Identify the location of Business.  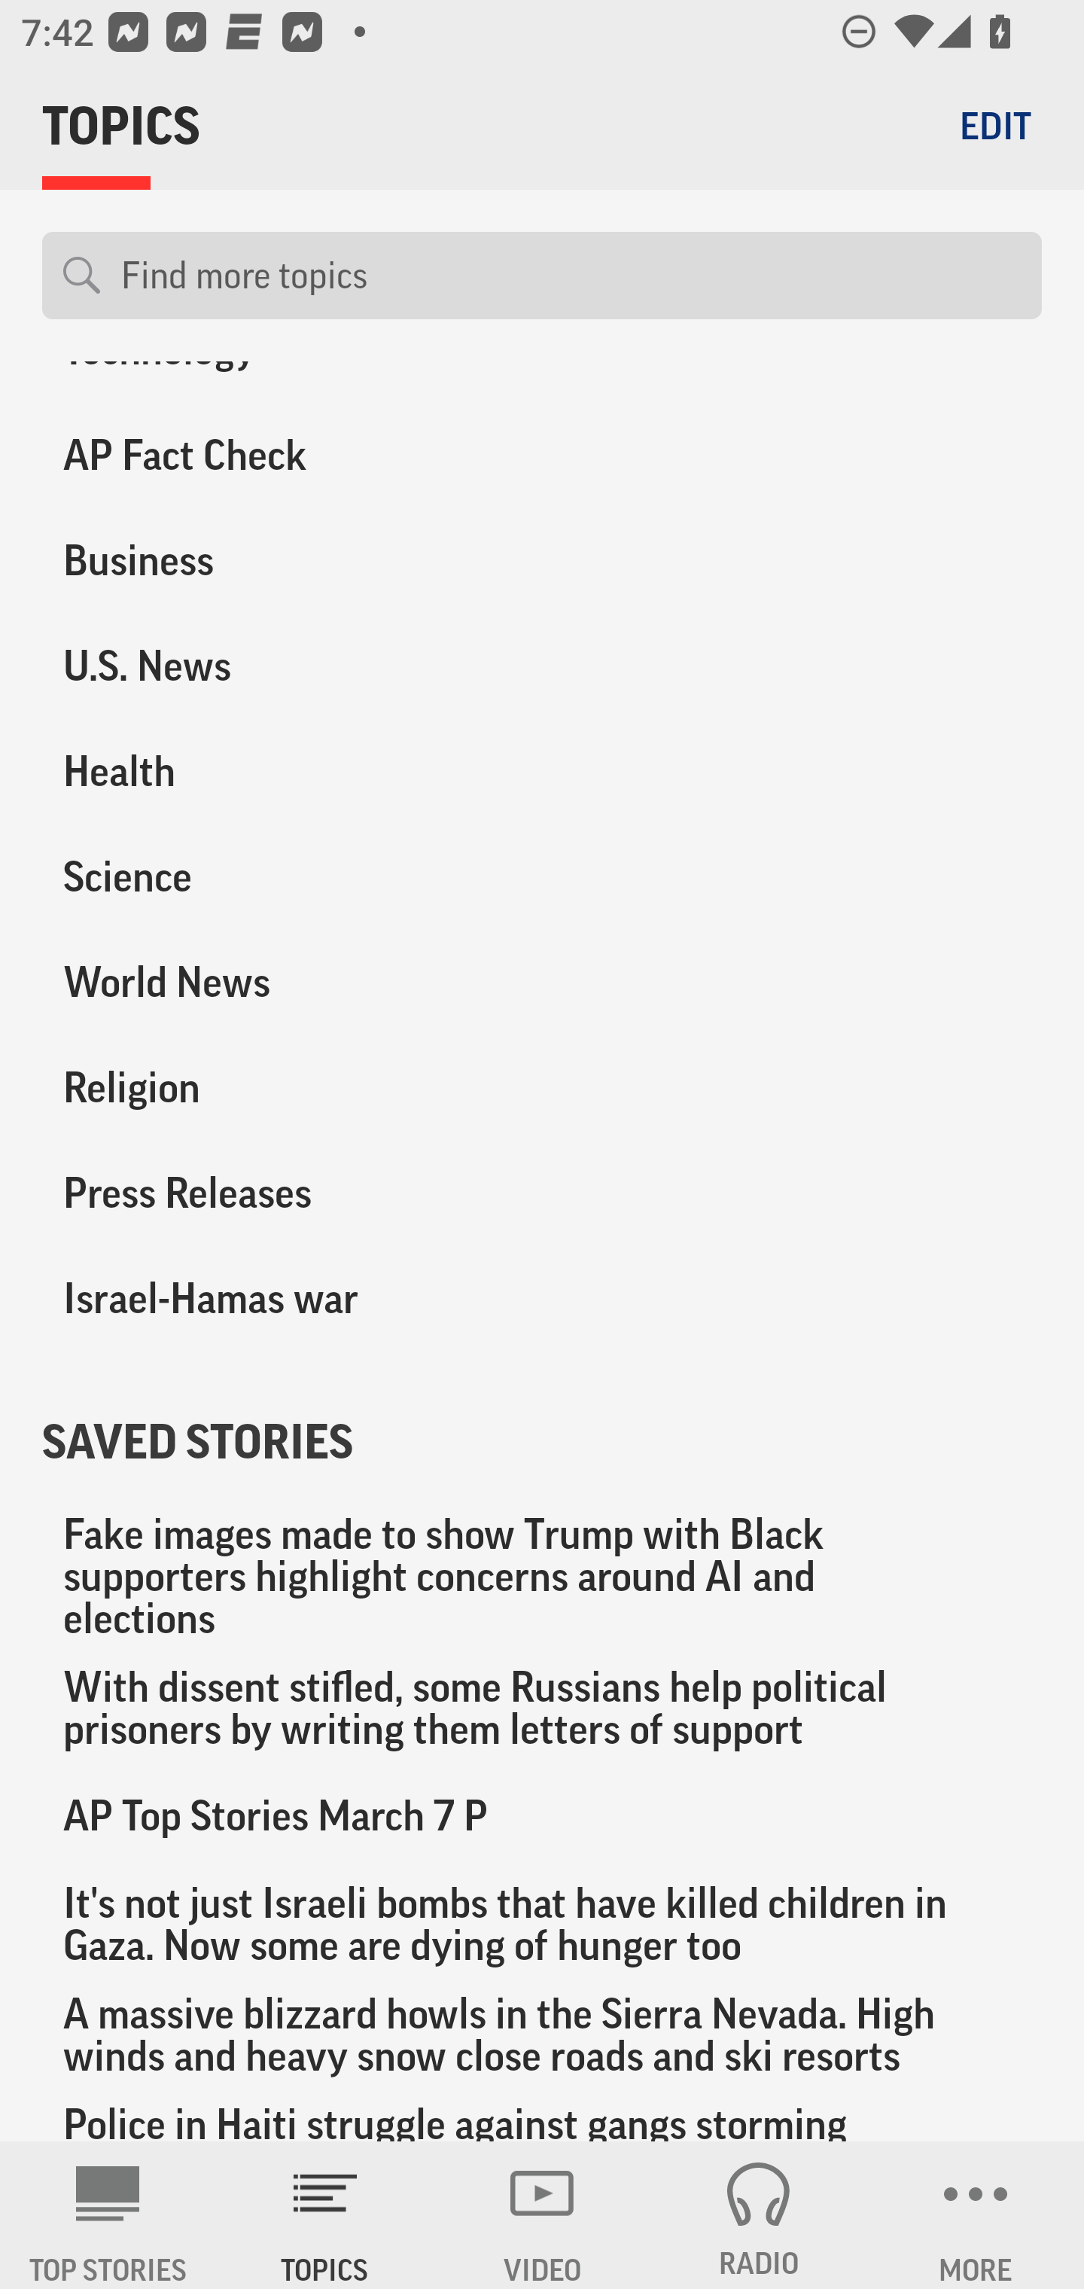
(271, 560).